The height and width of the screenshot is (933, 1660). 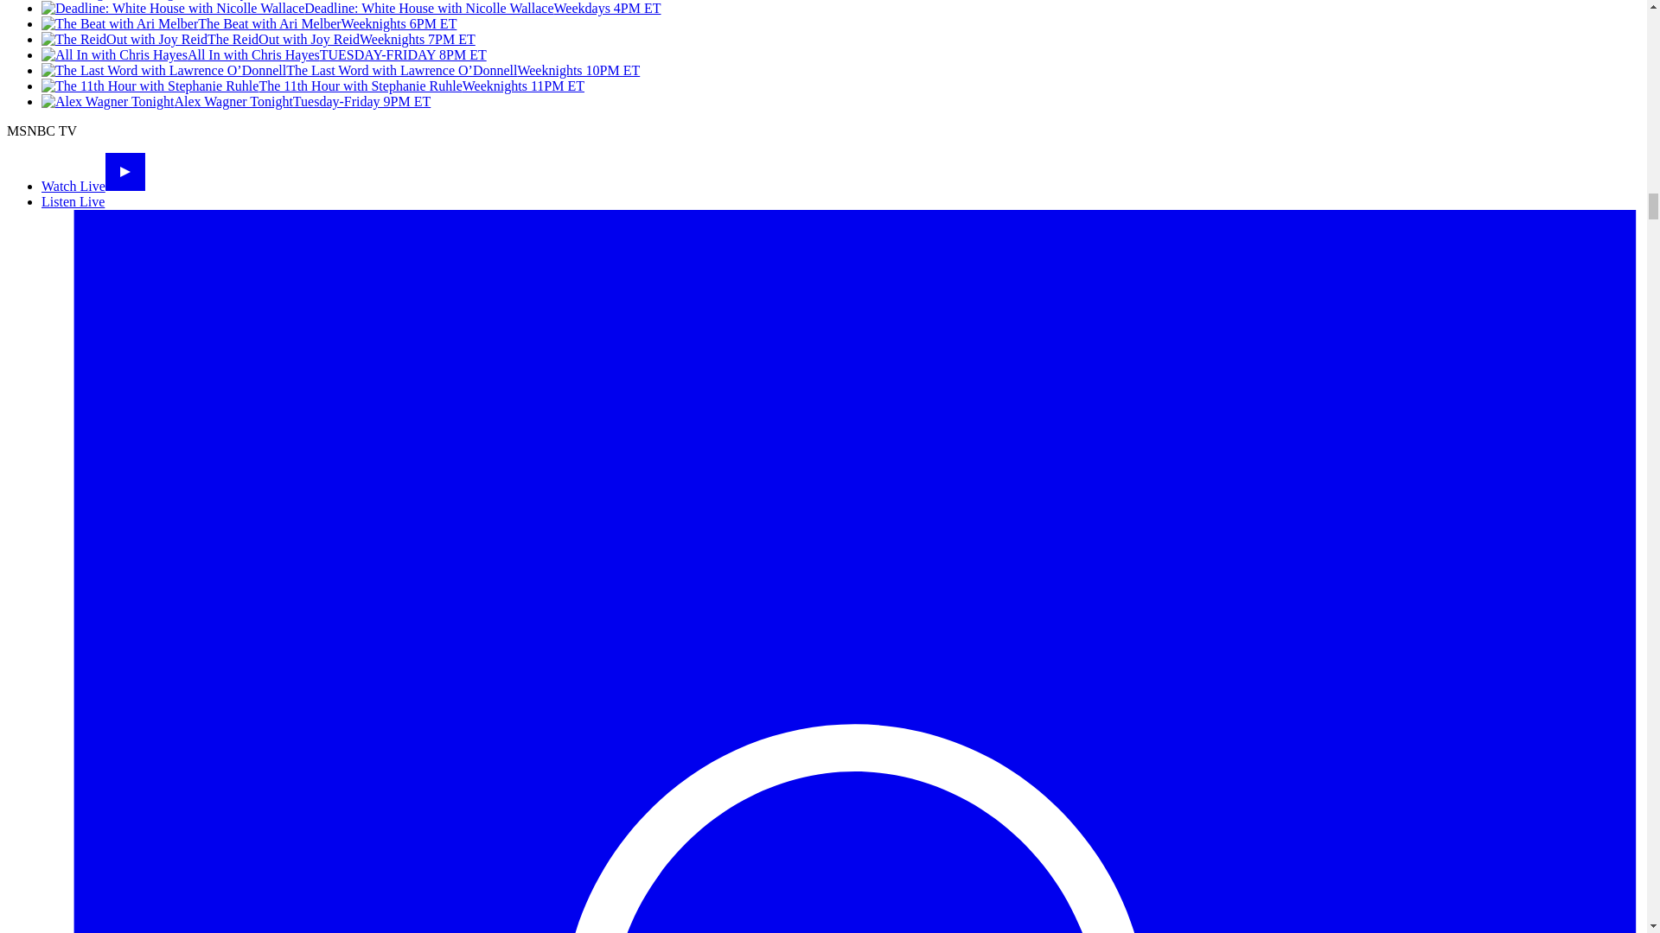 I want to click on Alex Wagner TonightTuesday-Friday 9PM ET, so click(x=235, y=102).